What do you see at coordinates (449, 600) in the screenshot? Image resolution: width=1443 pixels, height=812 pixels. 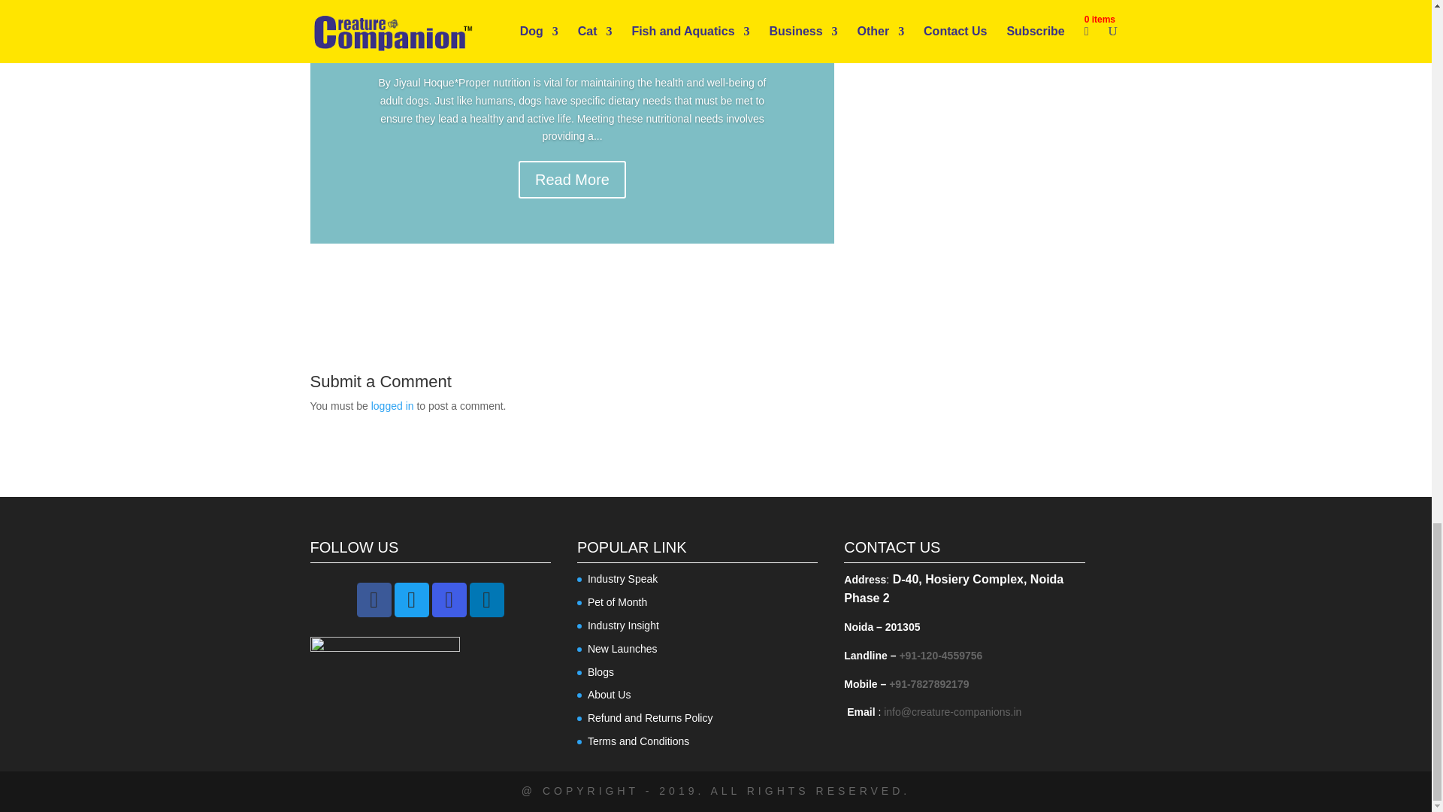 I see `Instagram` at bounding box center [449, 600].